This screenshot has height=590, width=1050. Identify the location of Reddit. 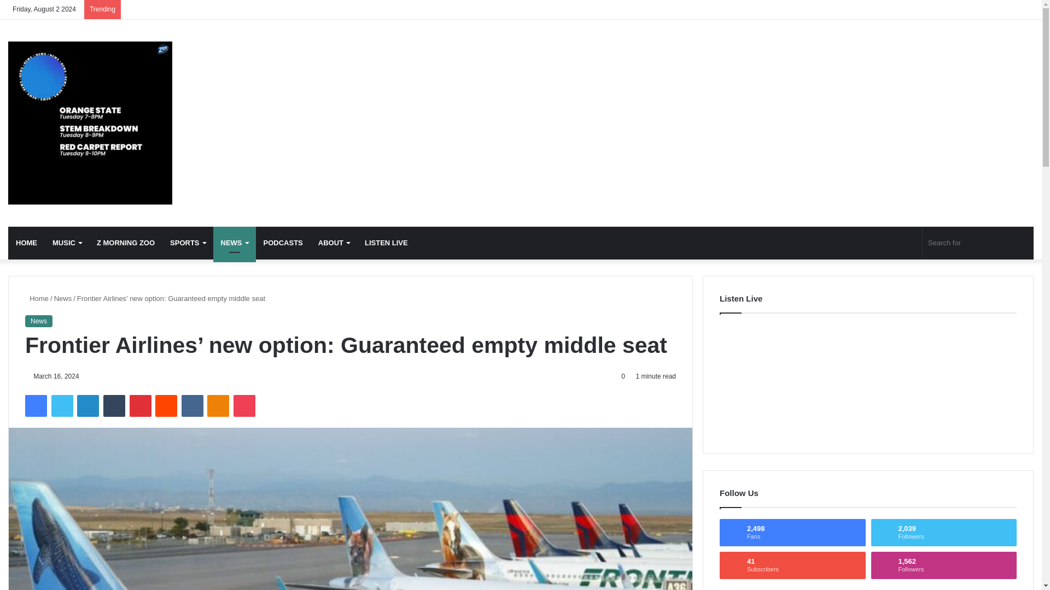
(166, 405).